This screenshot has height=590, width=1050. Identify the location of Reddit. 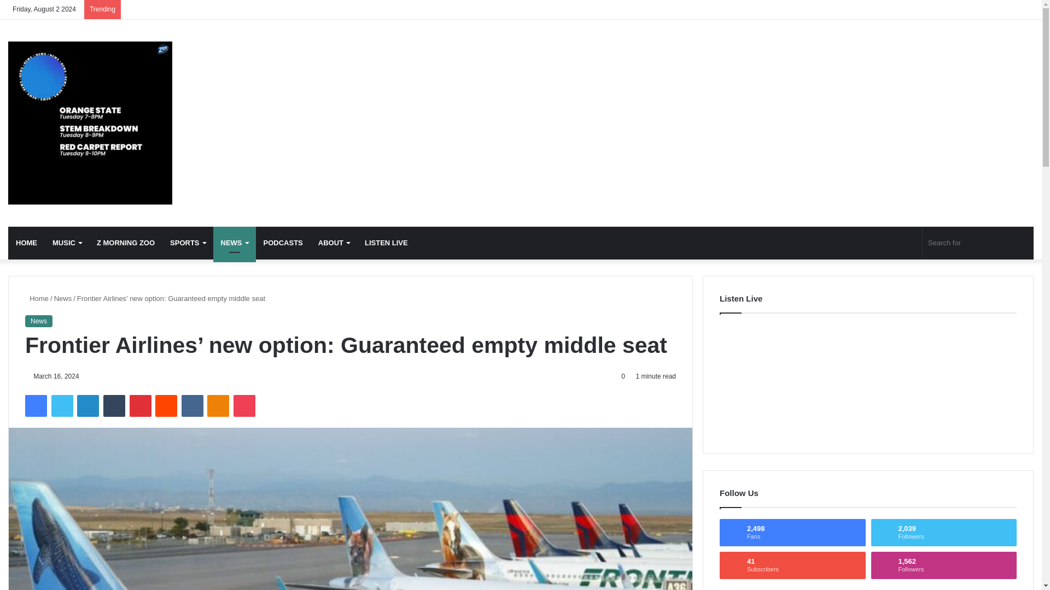
(166, 405).